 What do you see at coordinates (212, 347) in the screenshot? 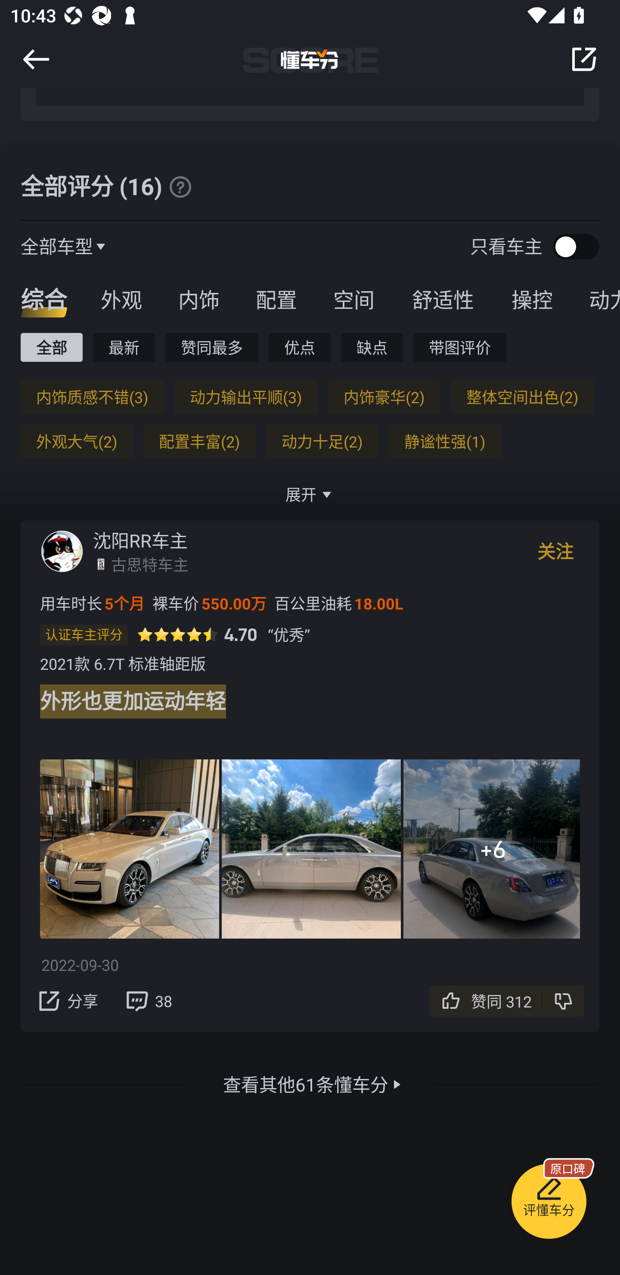
I see `赞同最多` at bounding box center [212, 347].